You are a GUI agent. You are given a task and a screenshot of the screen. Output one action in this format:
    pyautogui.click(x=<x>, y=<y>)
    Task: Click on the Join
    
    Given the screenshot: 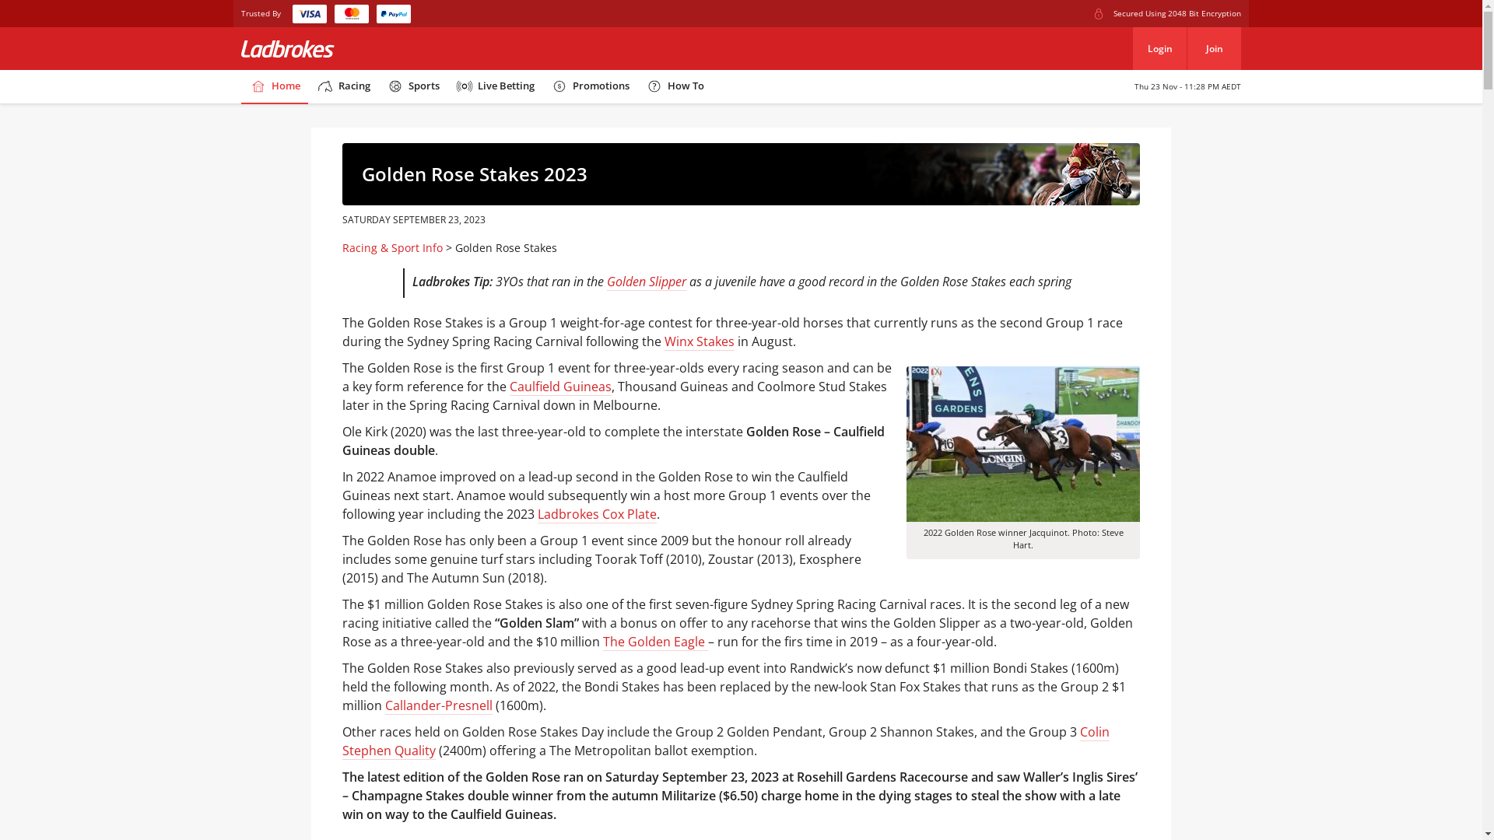 What is the action you would take?
    pyautogui.click(x=1214, y=48)
    